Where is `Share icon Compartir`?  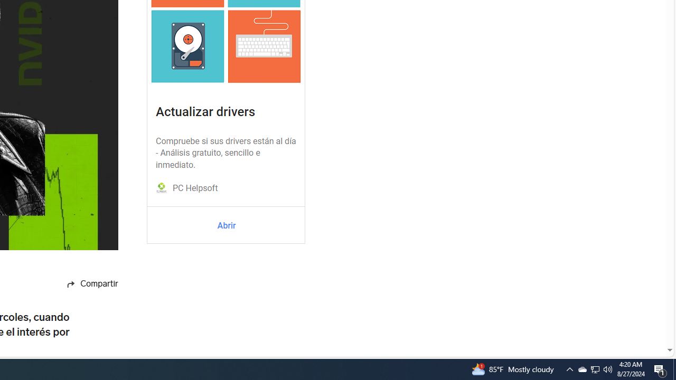
Share icon Compartir is located at coordinates (81, 284).